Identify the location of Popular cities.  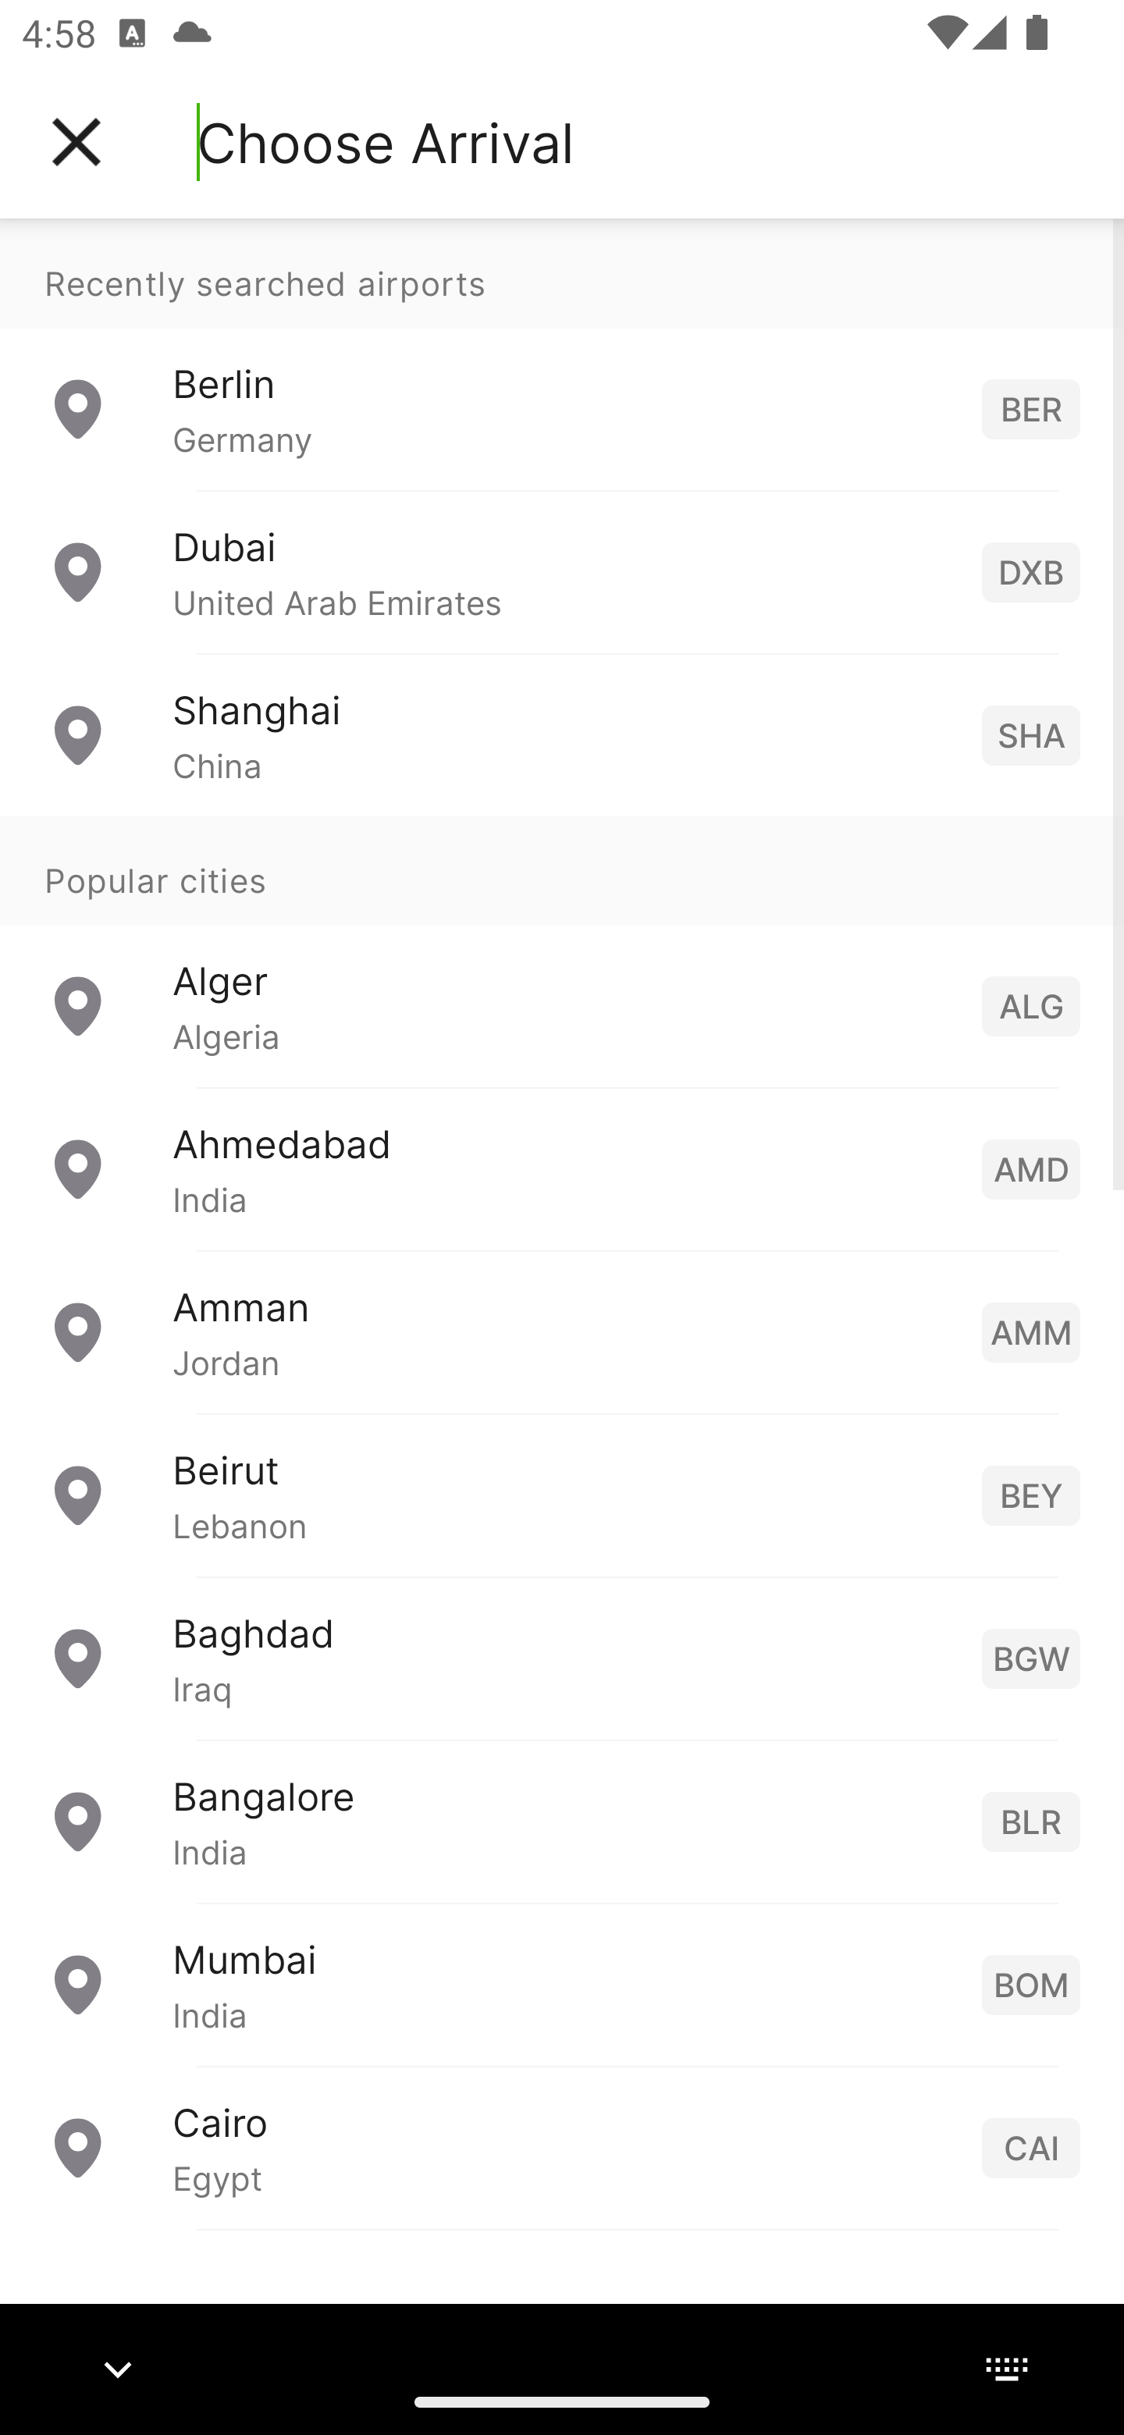
(562, 870).